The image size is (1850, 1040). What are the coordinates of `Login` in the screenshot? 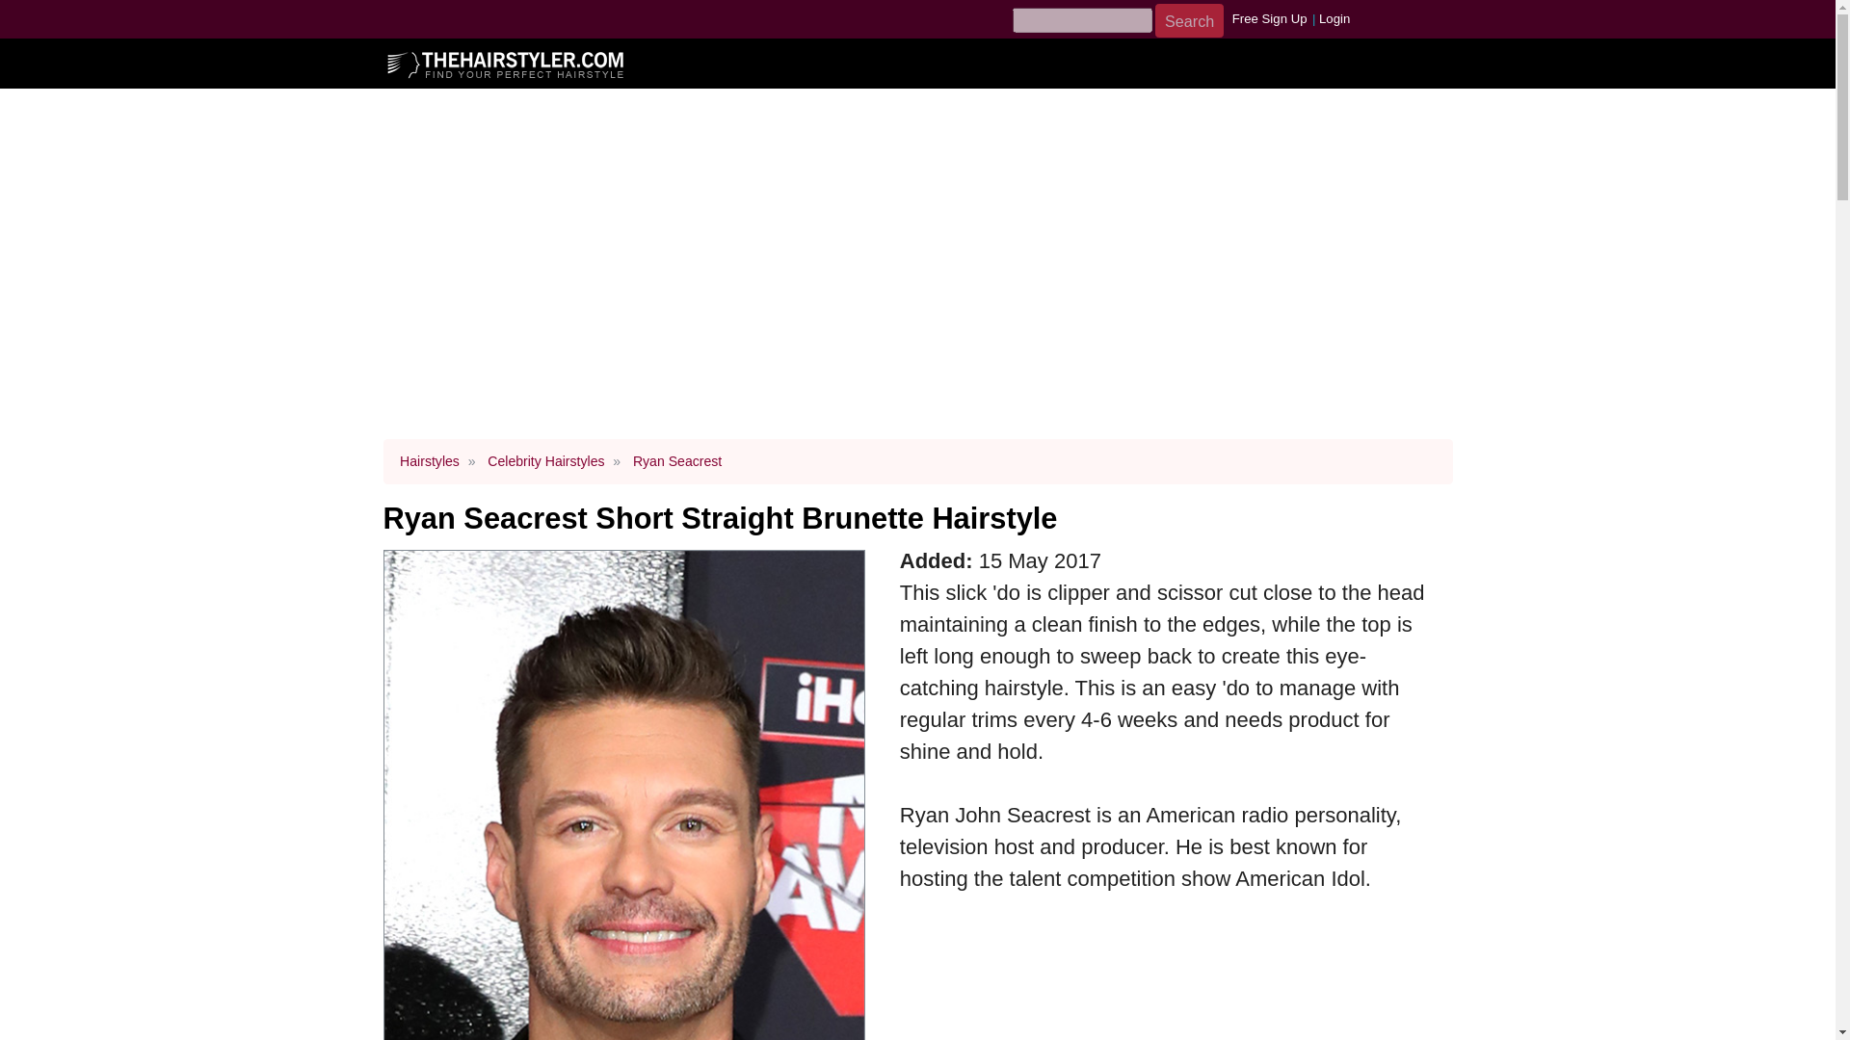 It's located at (1335, 18).